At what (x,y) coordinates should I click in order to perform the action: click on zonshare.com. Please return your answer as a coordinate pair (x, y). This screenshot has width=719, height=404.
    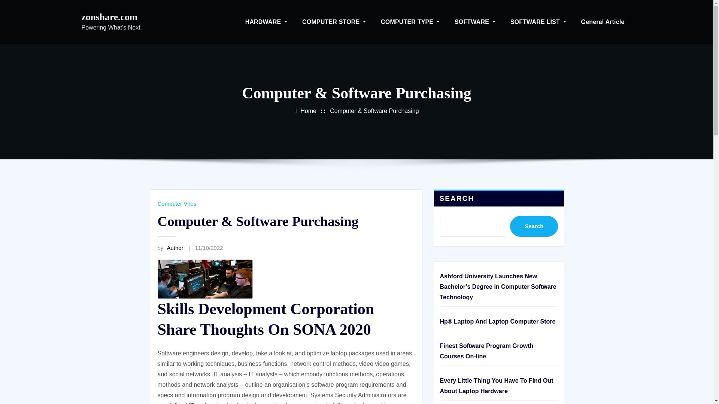
    Looking at the image, I should click on (110, 17).